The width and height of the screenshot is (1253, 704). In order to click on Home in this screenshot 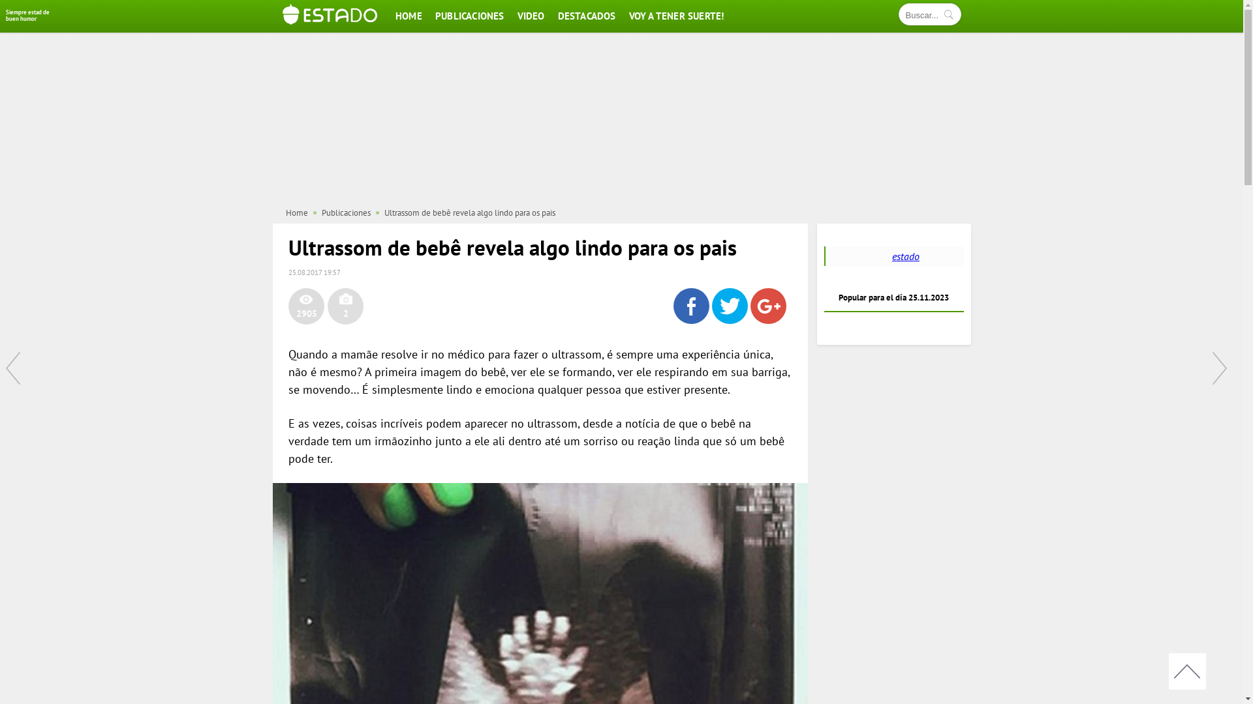, I will do `click(297, 213)`.